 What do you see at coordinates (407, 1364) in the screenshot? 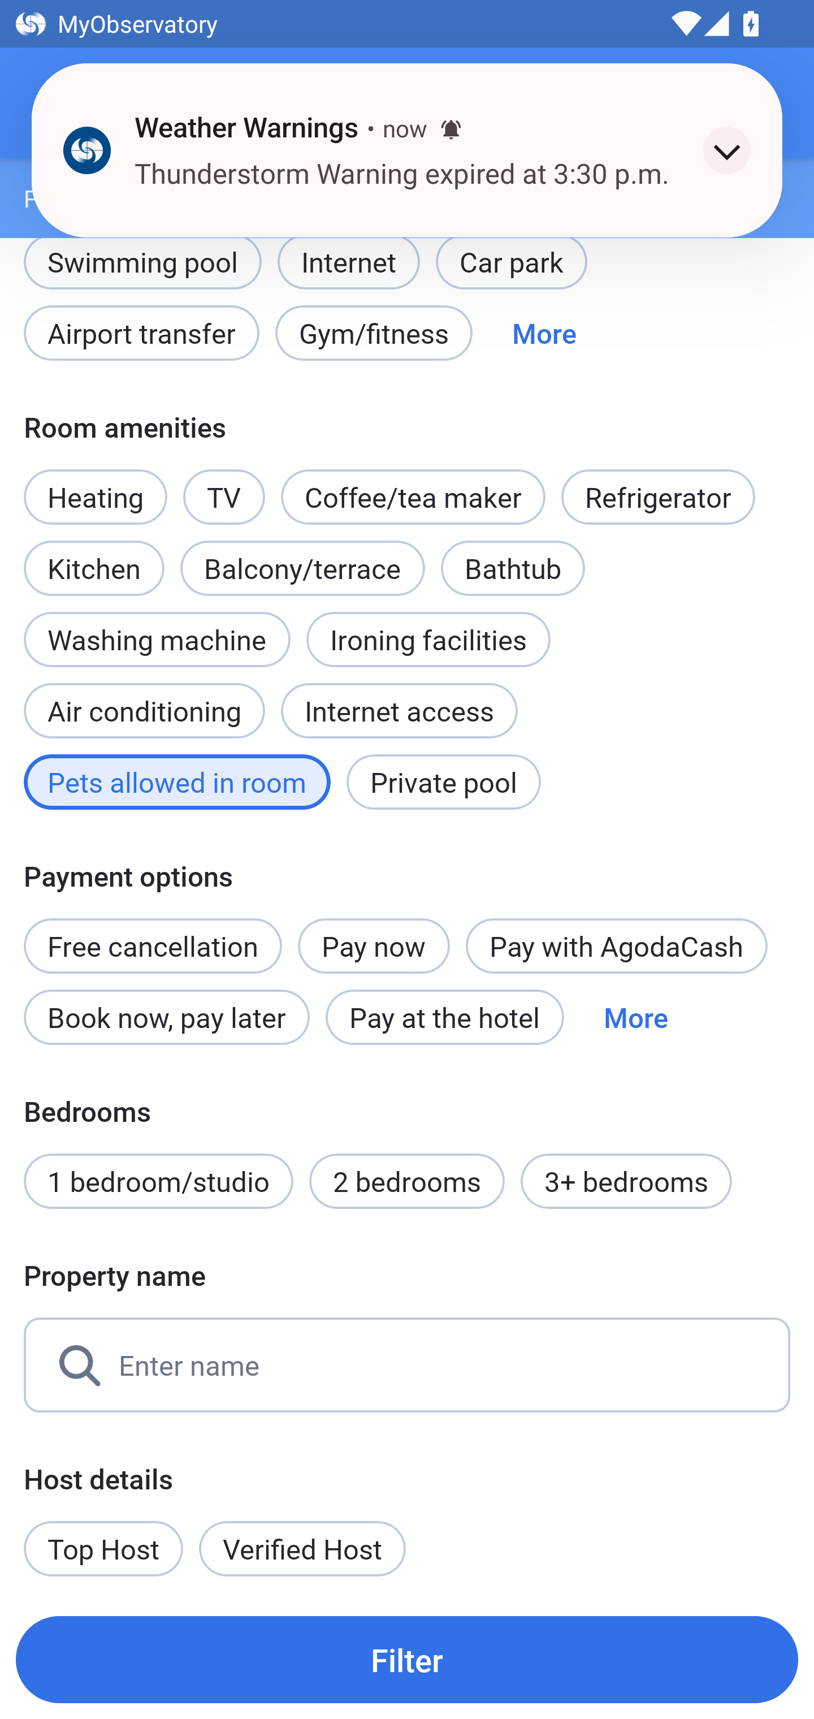
I see `Enter name` at bounding box center [407, 1364].